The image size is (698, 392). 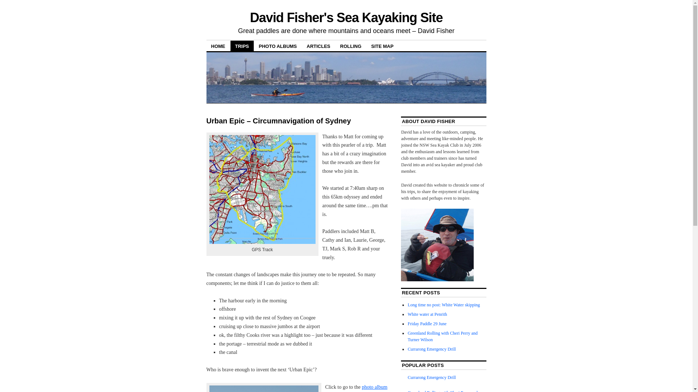 What do you see at coordinates (432, 377) in the screenshot?
I see `Currarong Emergency Drill` at bounding box center [432, 377].